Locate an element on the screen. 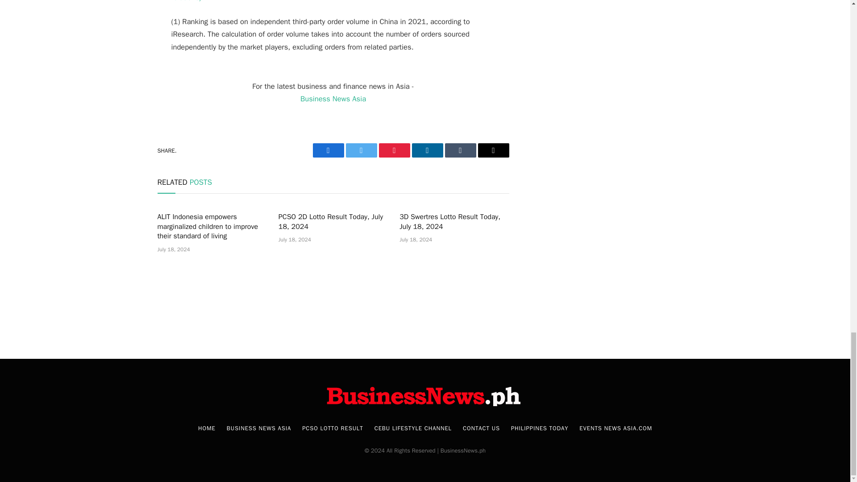  Business News Asia is located at coordinates (333, 99).